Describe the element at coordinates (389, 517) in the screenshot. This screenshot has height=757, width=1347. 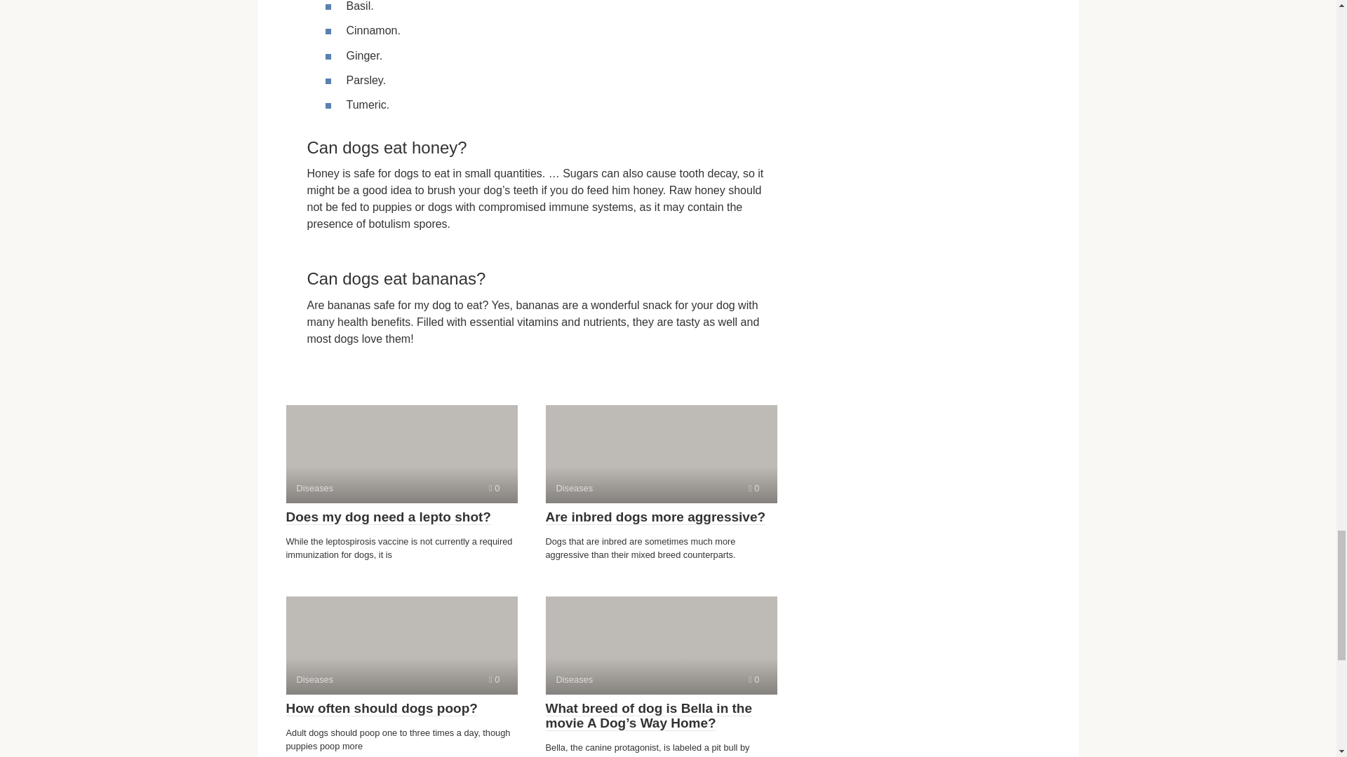
I see `Comments` at that location.